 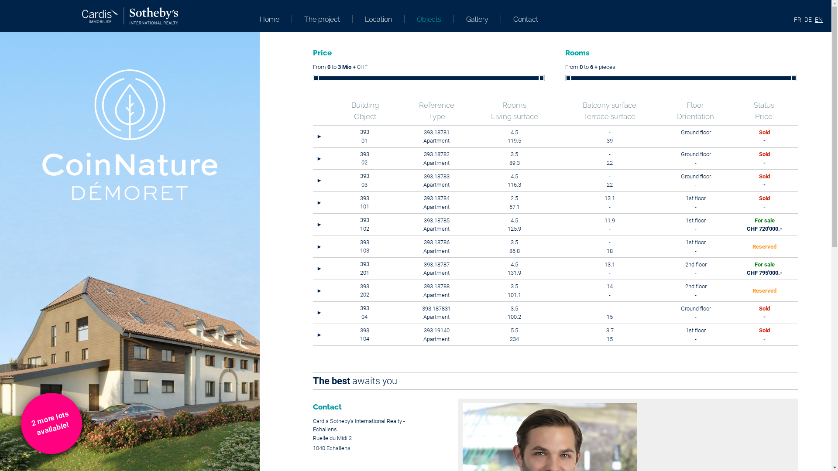 What do you see at coordinates (429, 19) in the screenshot?
I see `Objects` at bounding box center [429, 19].